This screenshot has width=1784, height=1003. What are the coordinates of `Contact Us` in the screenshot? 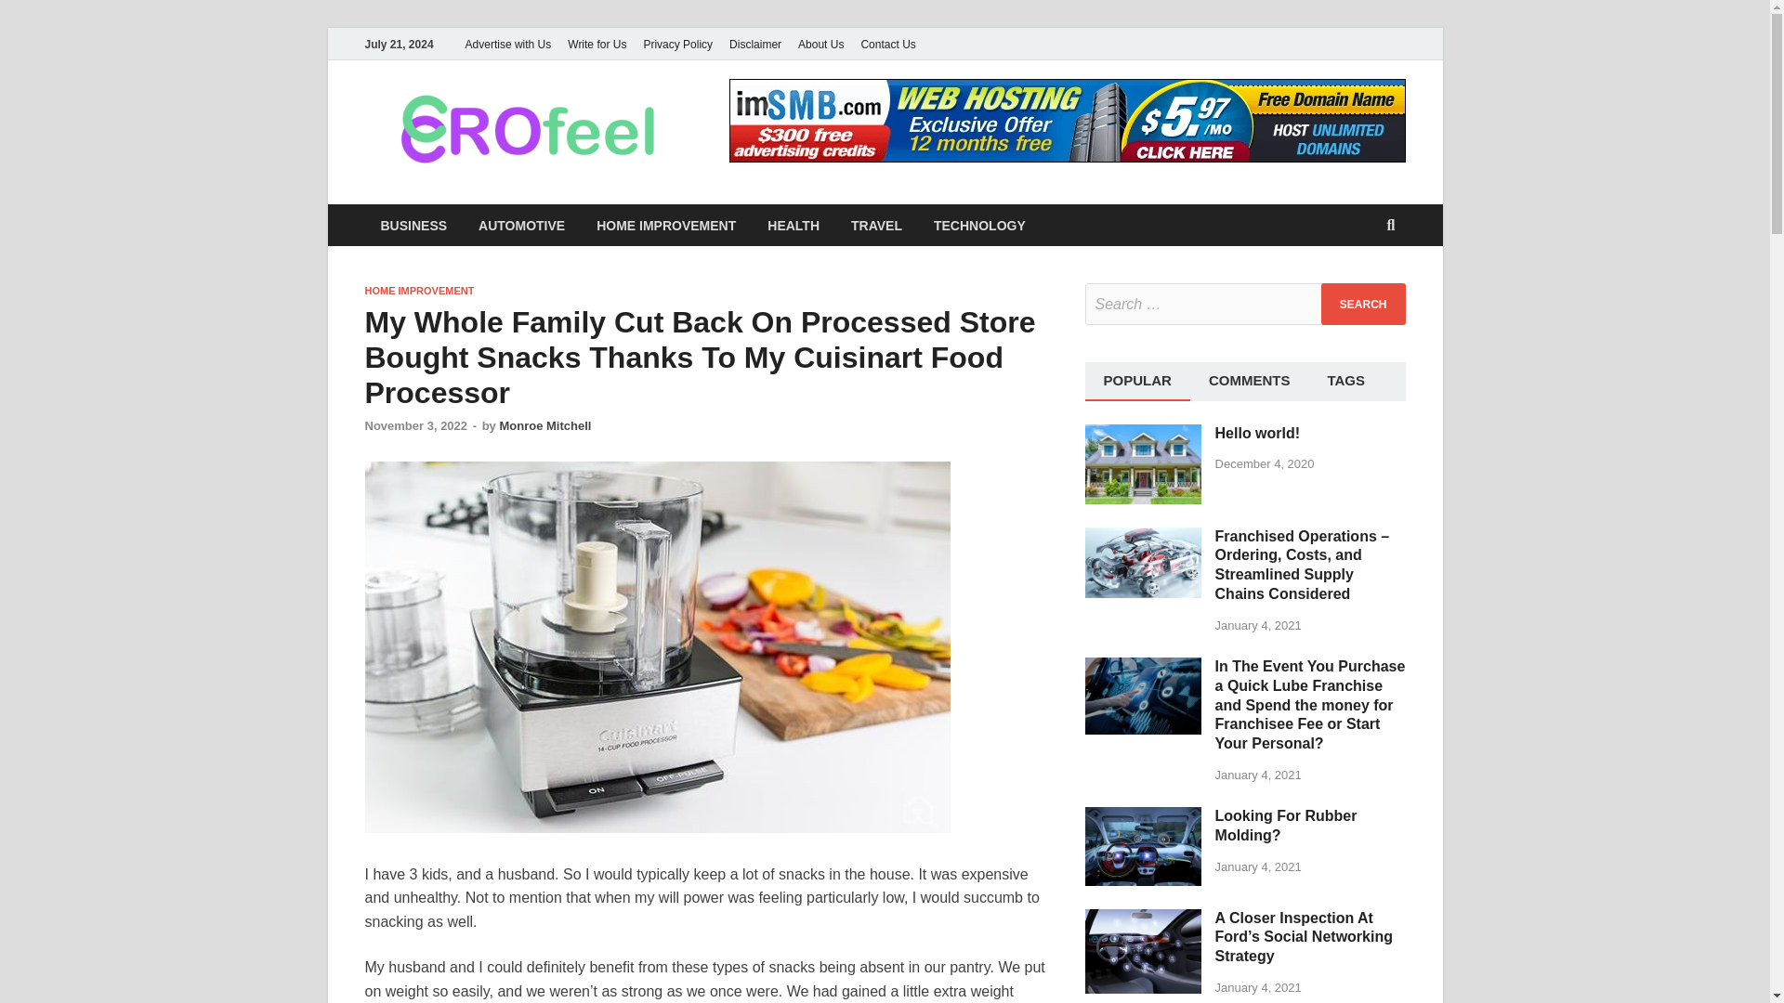 It's located at (888, 44).